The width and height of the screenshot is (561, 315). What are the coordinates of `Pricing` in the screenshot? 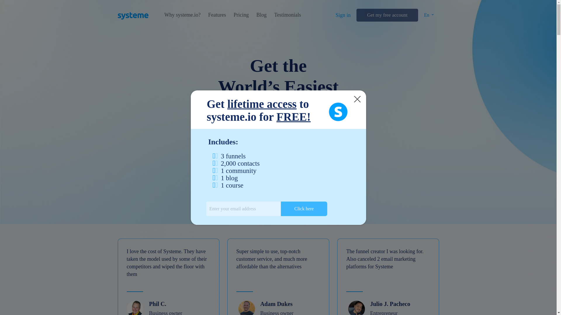 It's located at (241, 15).